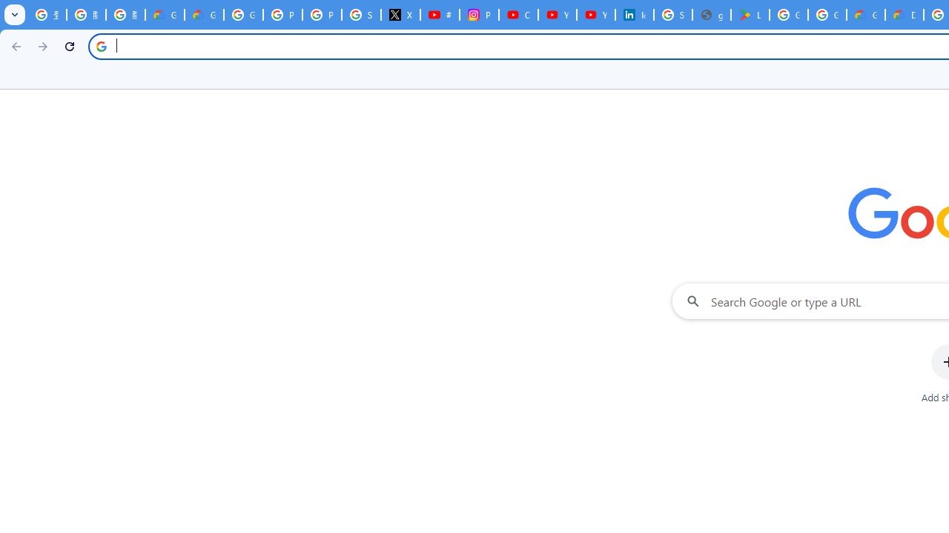  I want to click on Google Cloud Privacy Notice, so click(165, 15).